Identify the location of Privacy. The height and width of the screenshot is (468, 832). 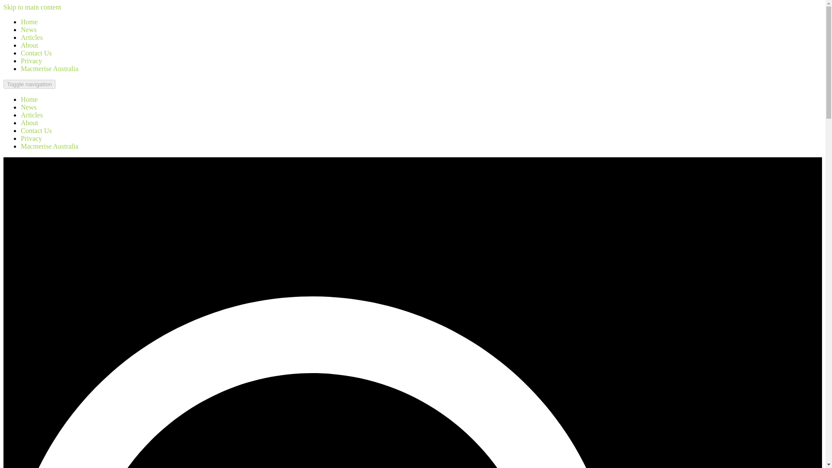
(31, 139).